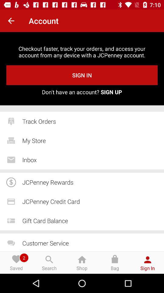 Image resolution: width=164 pixels, height=293 pixels. I want to click on jump until don t have, so click(82, 92).